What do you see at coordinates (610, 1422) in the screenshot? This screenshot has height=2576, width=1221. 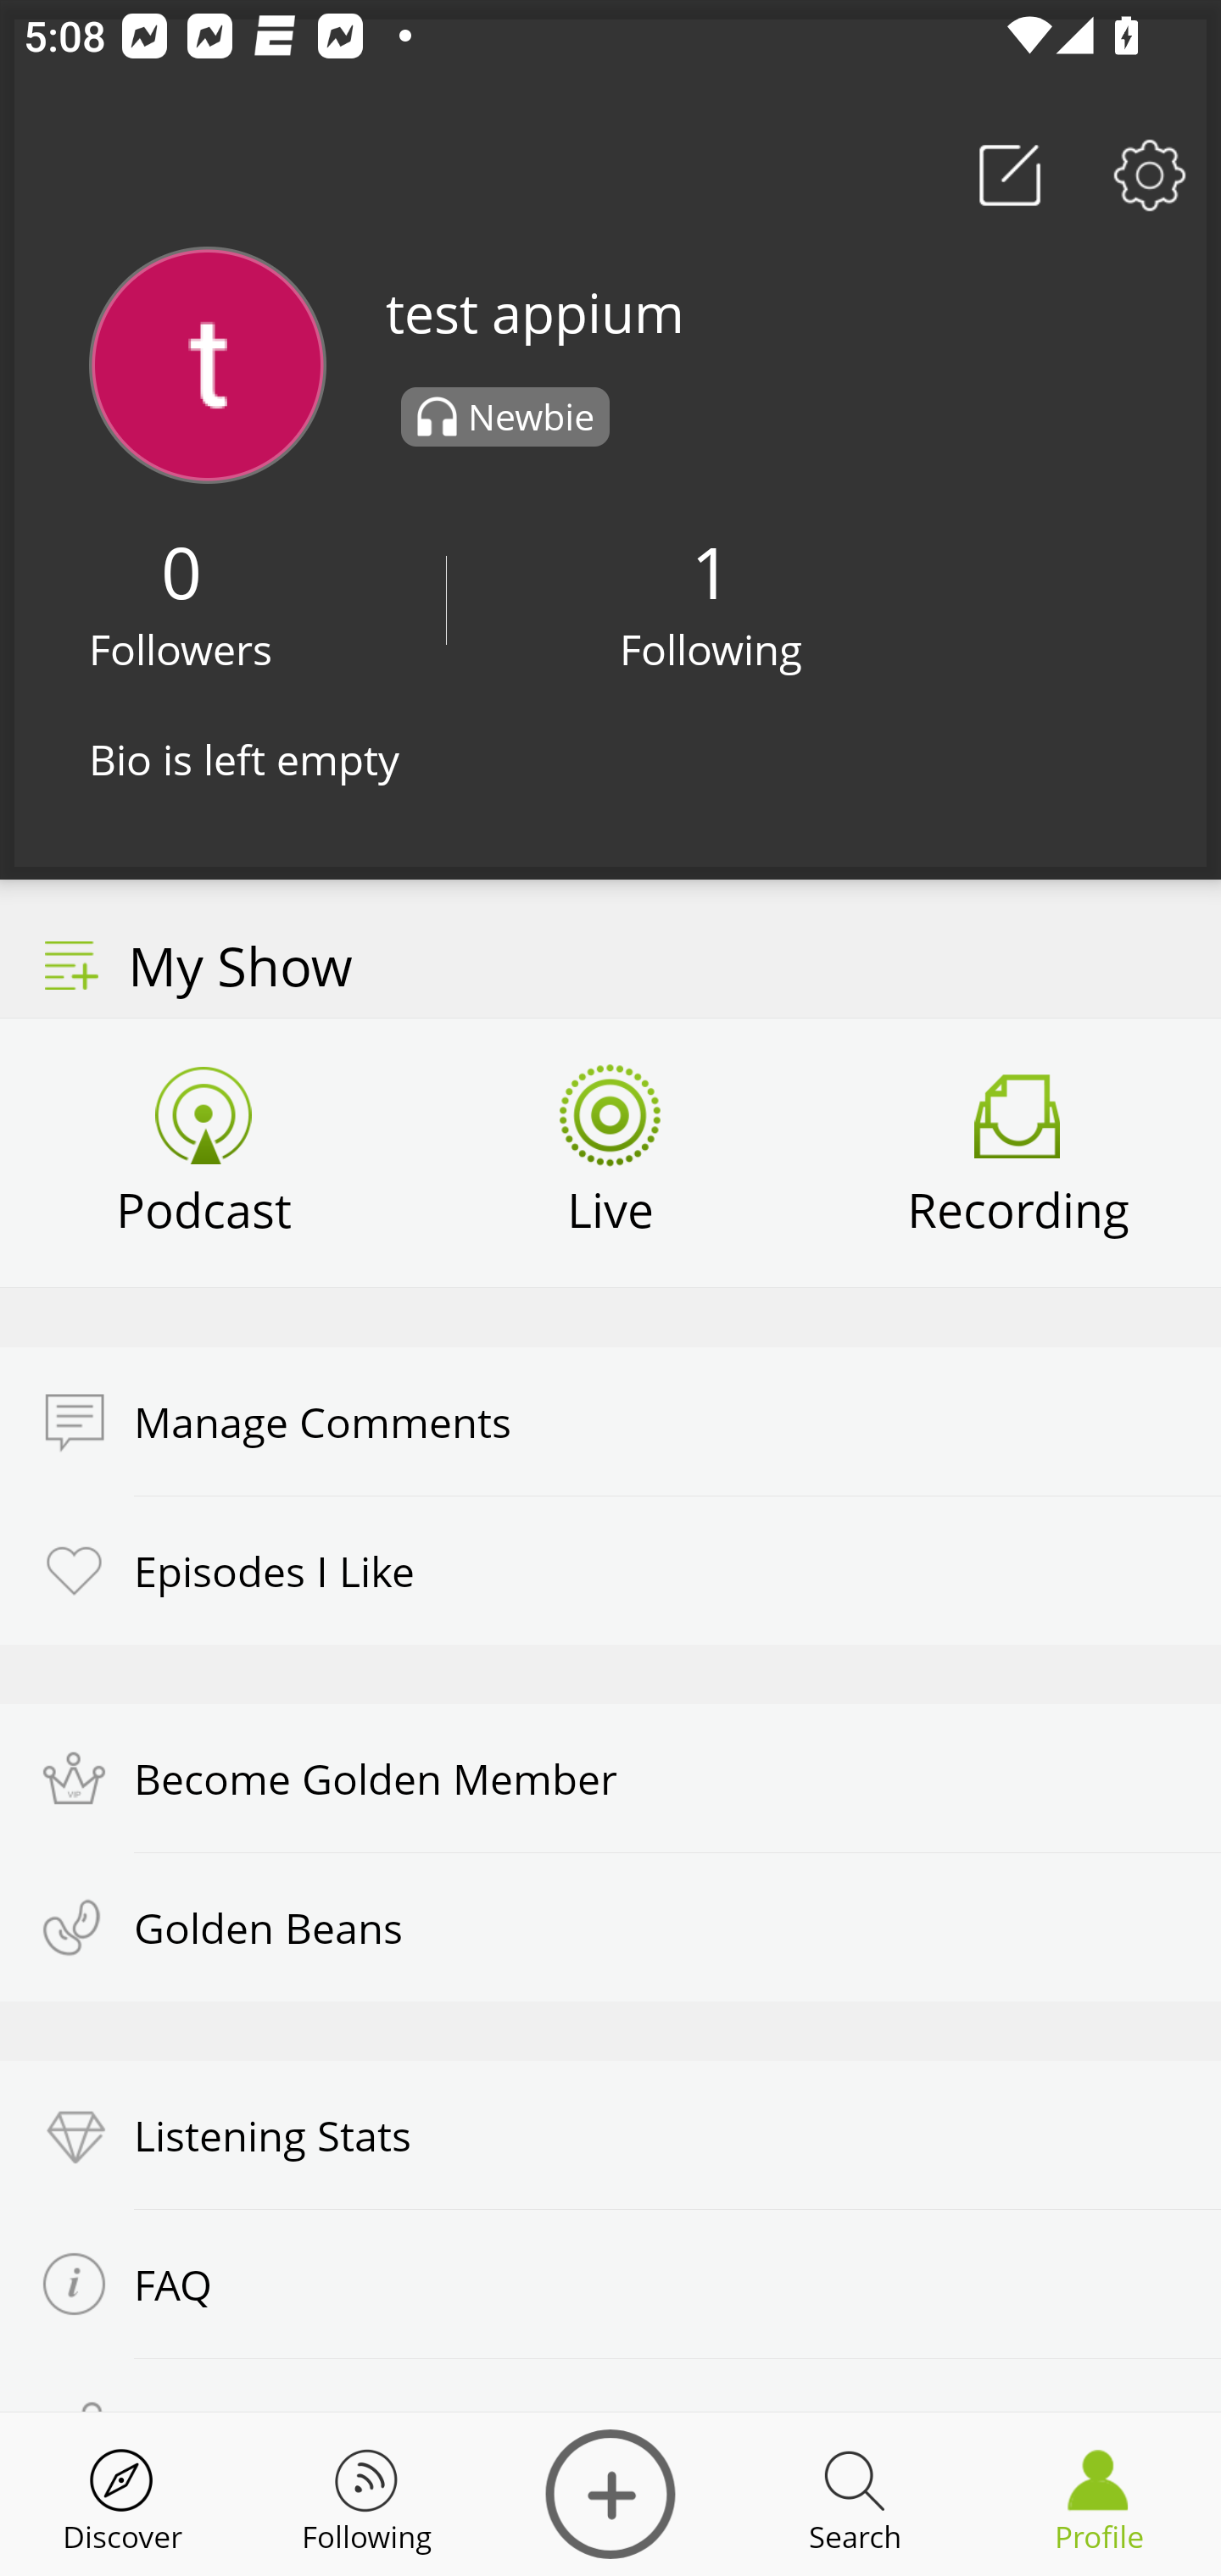 I see `Manage Comments` at bounding box center [610, 1422].